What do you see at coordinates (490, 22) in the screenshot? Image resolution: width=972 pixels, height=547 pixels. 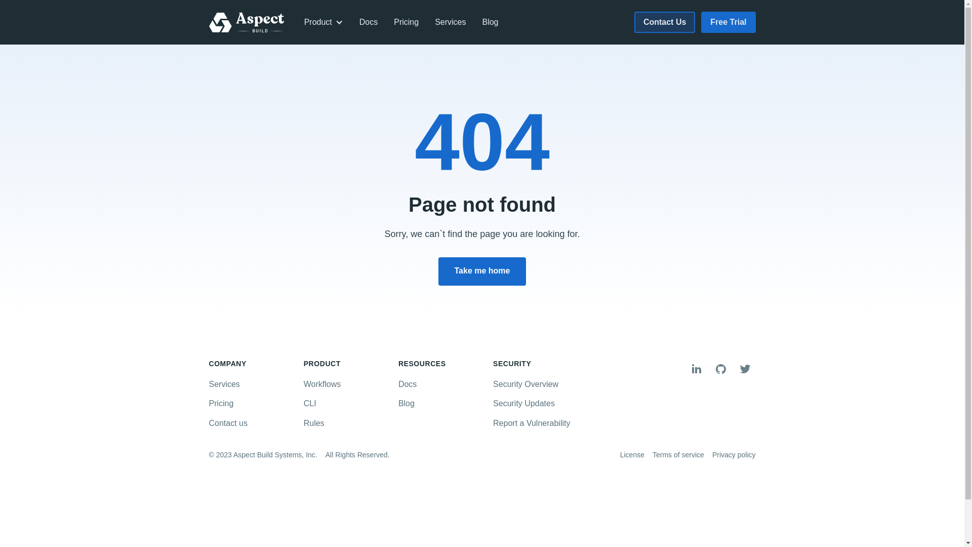 I see `Blog` at bounding box center [490, 22].